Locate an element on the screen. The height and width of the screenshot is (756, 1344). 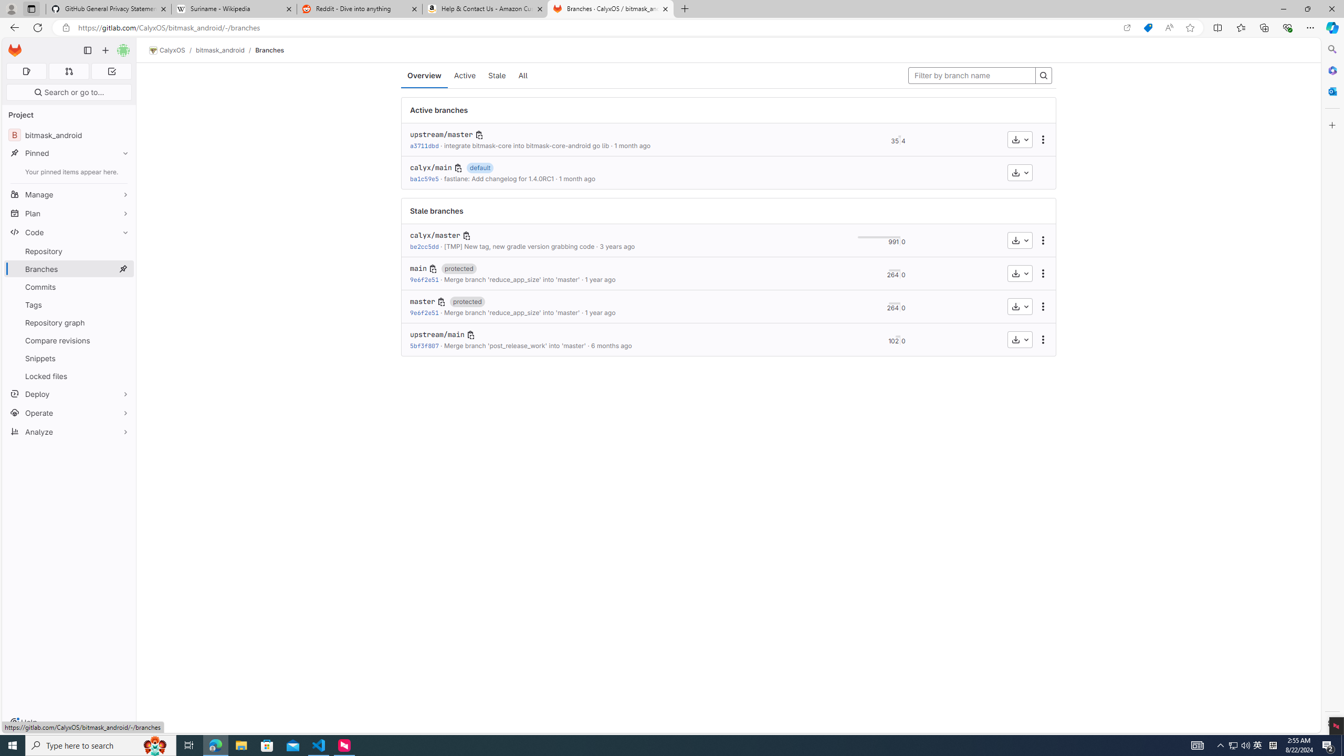
Pin Compare revisions is located at coordinates (123, 340).